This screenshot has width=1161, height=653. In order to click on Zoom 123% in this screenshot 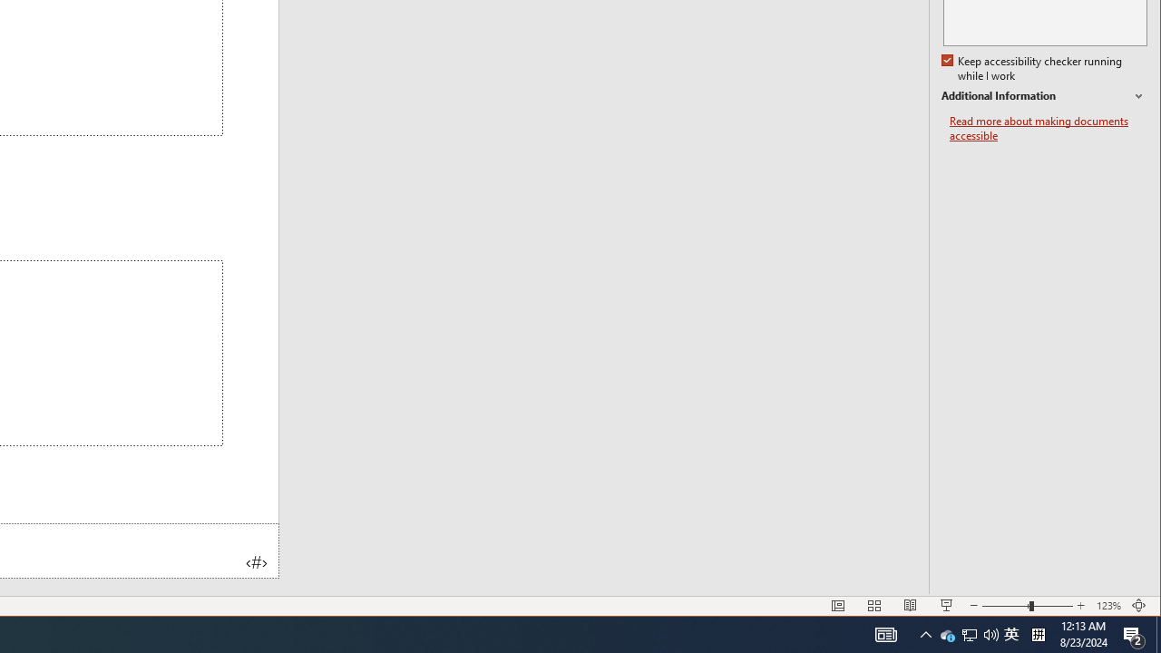, I will do `click(969, 635)`.